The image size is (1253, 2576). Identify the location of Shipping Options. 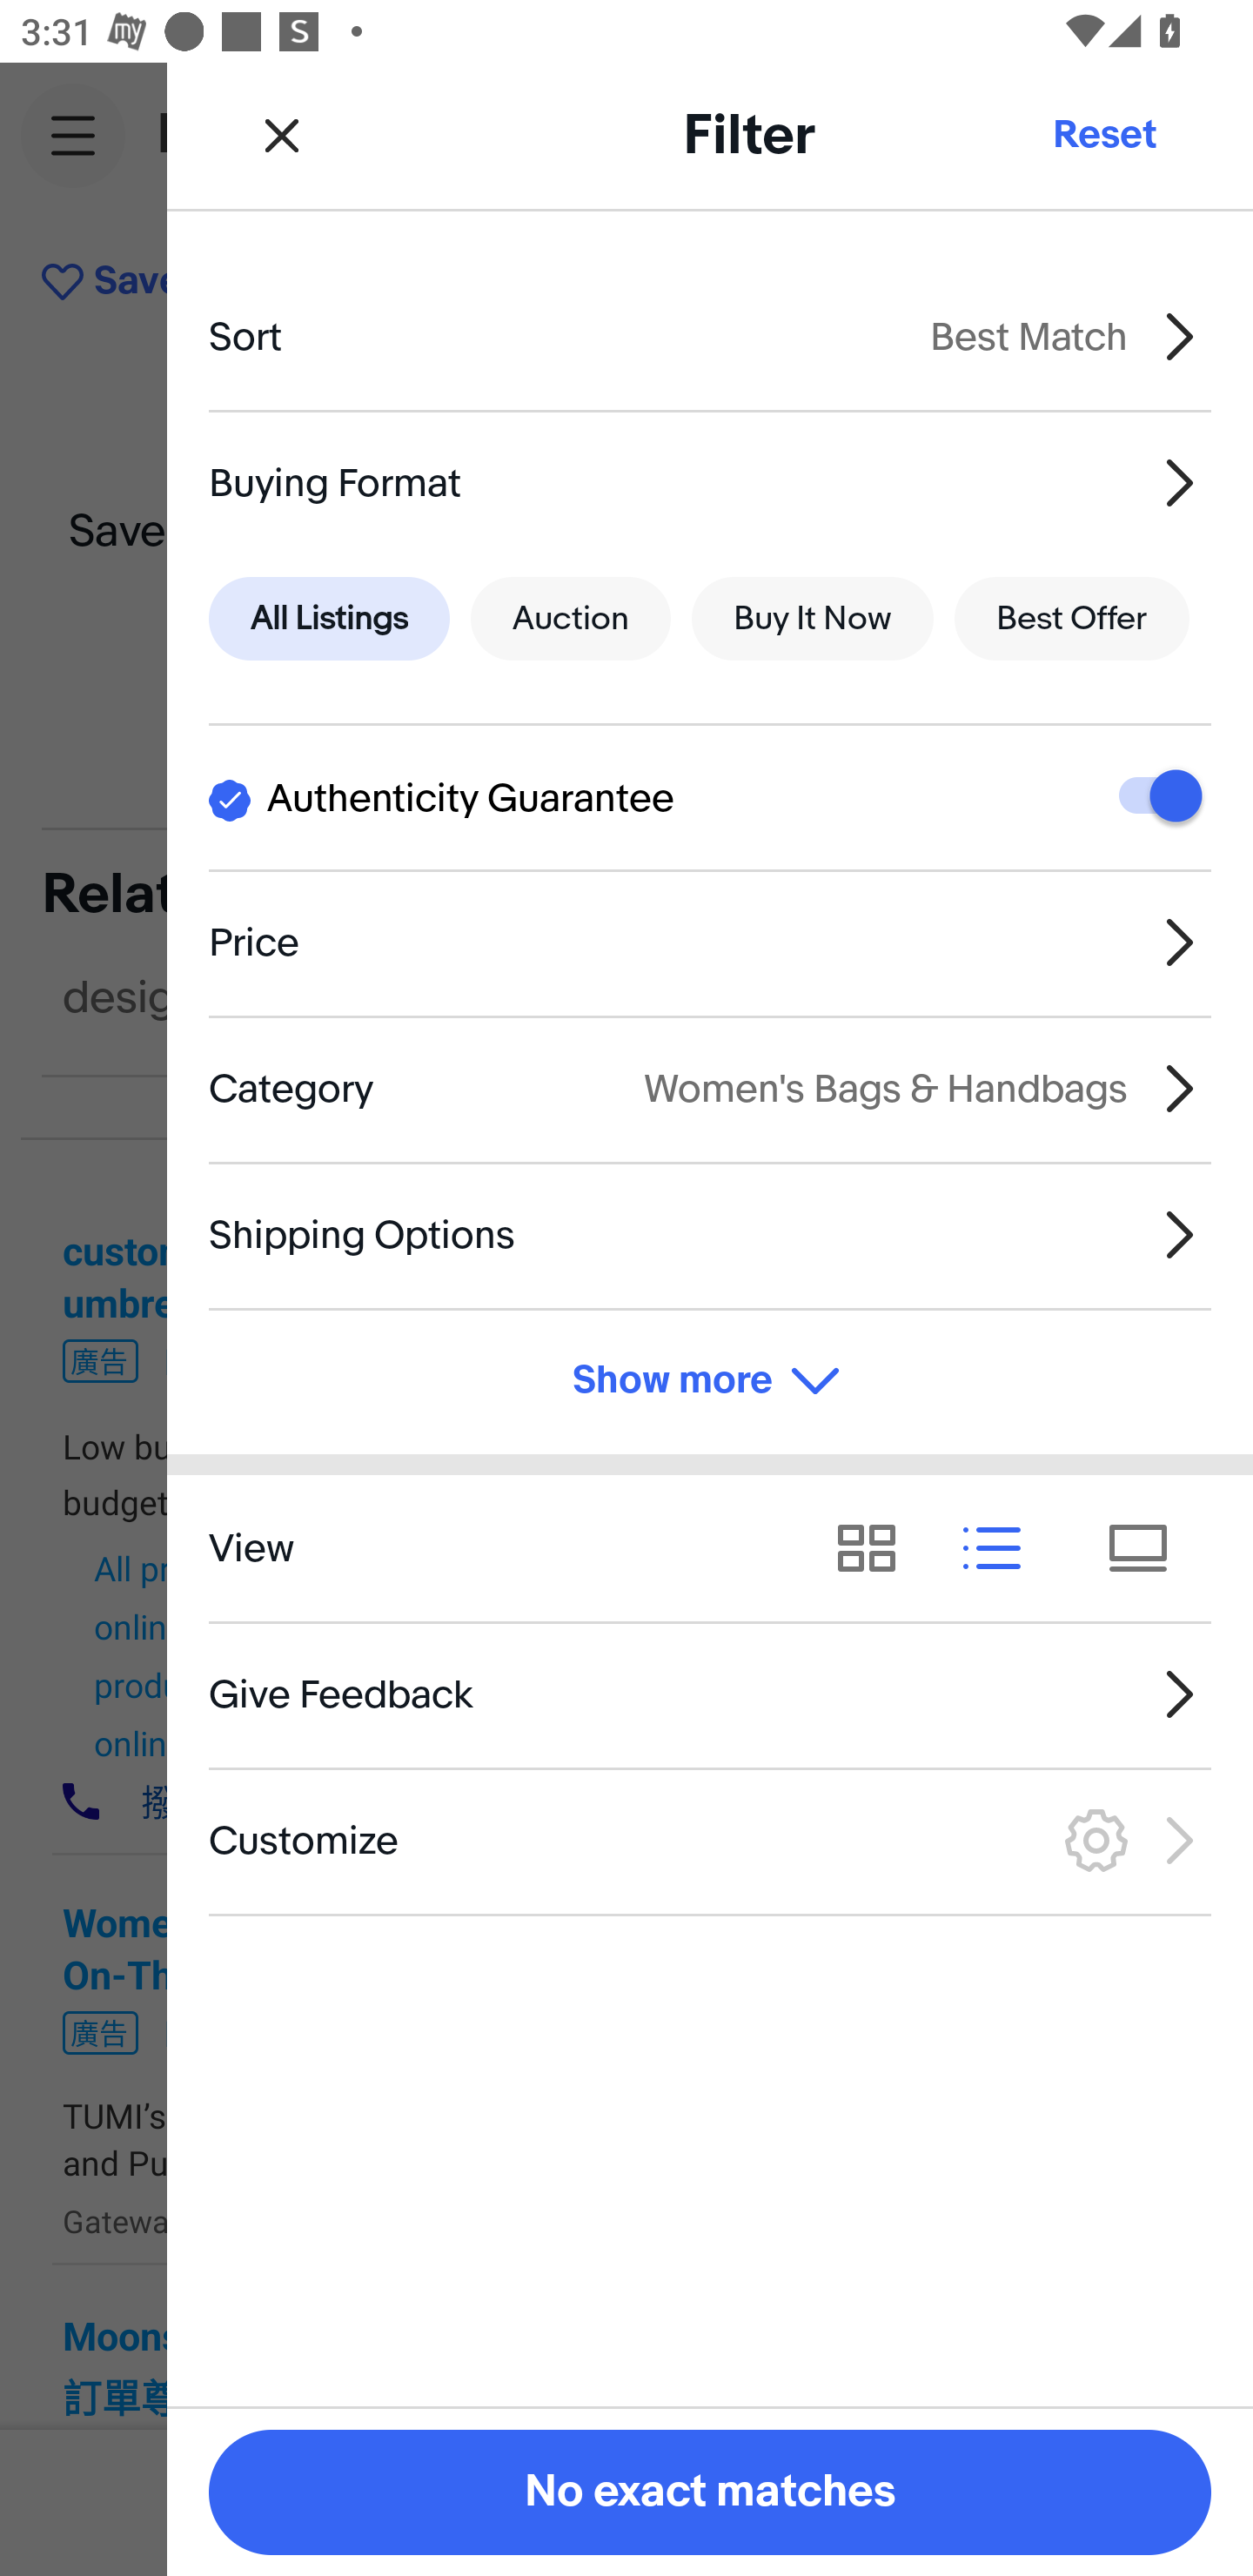
(710, 1234).